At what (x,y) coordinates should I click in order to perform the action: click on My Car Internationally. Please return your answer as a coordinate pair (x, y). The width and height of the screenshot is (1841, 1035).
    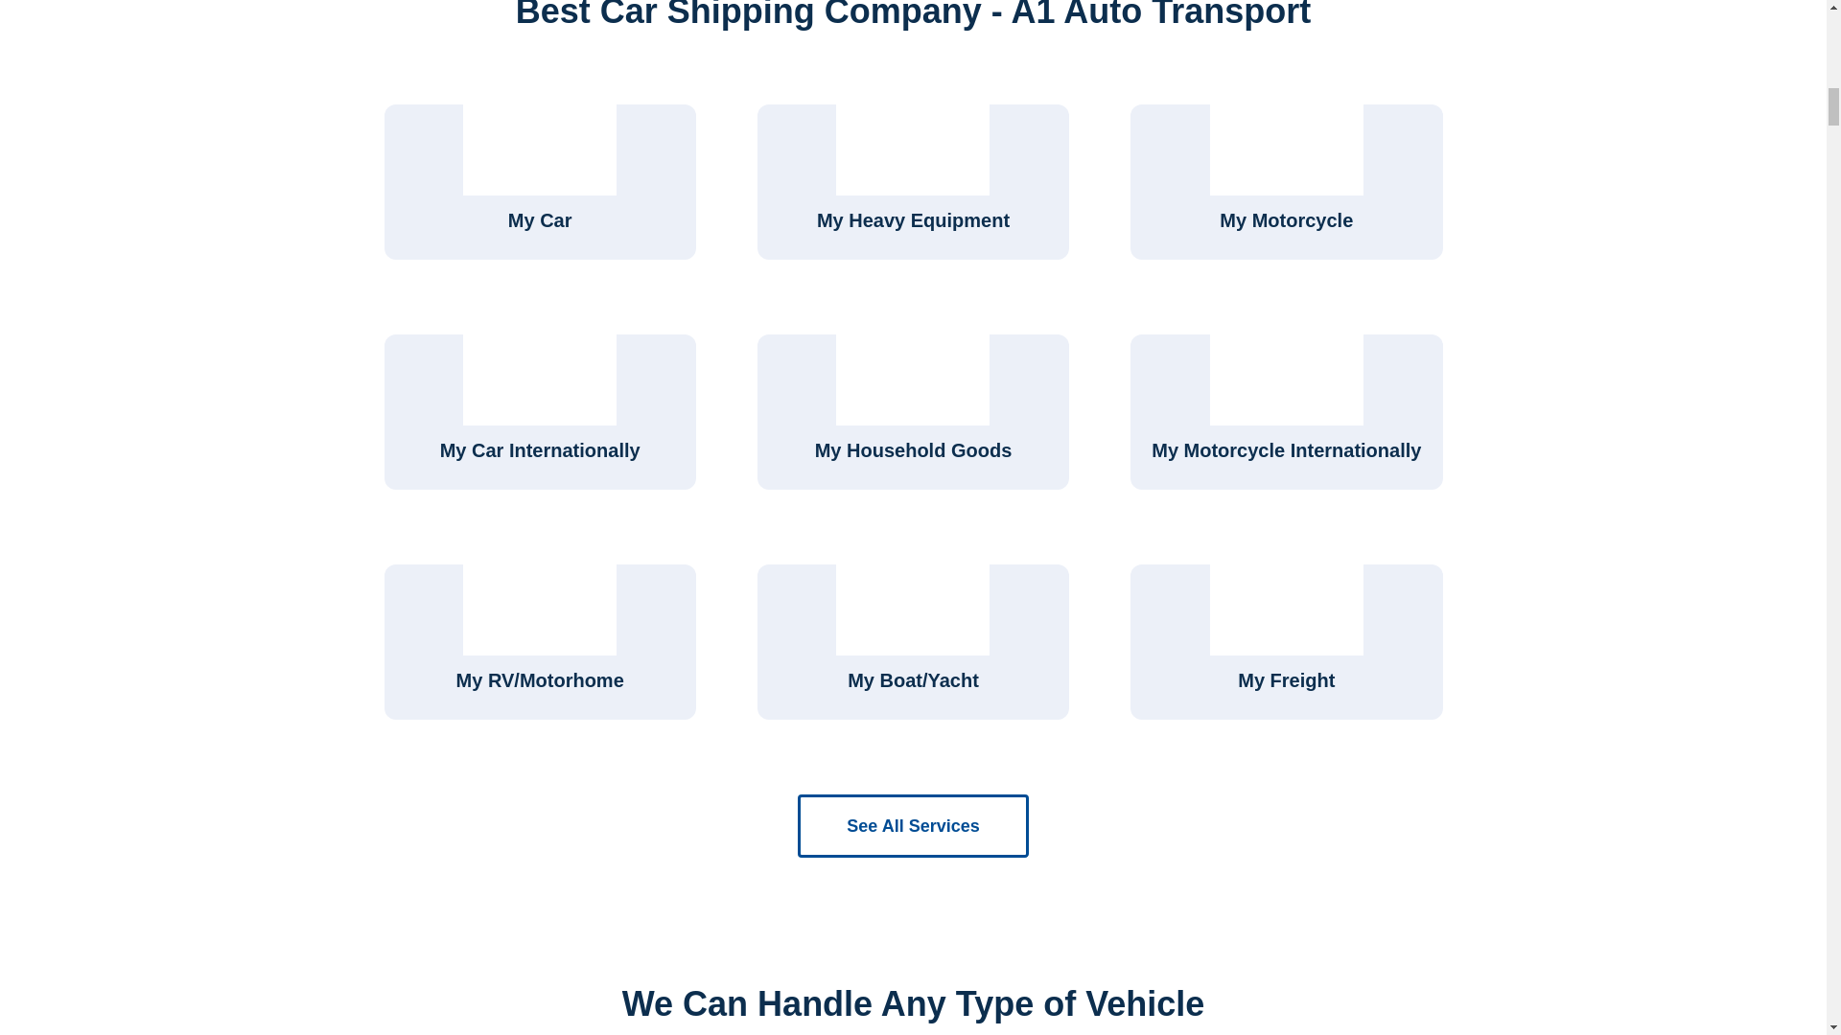
    Looking at the image, I should click on (539, 411).